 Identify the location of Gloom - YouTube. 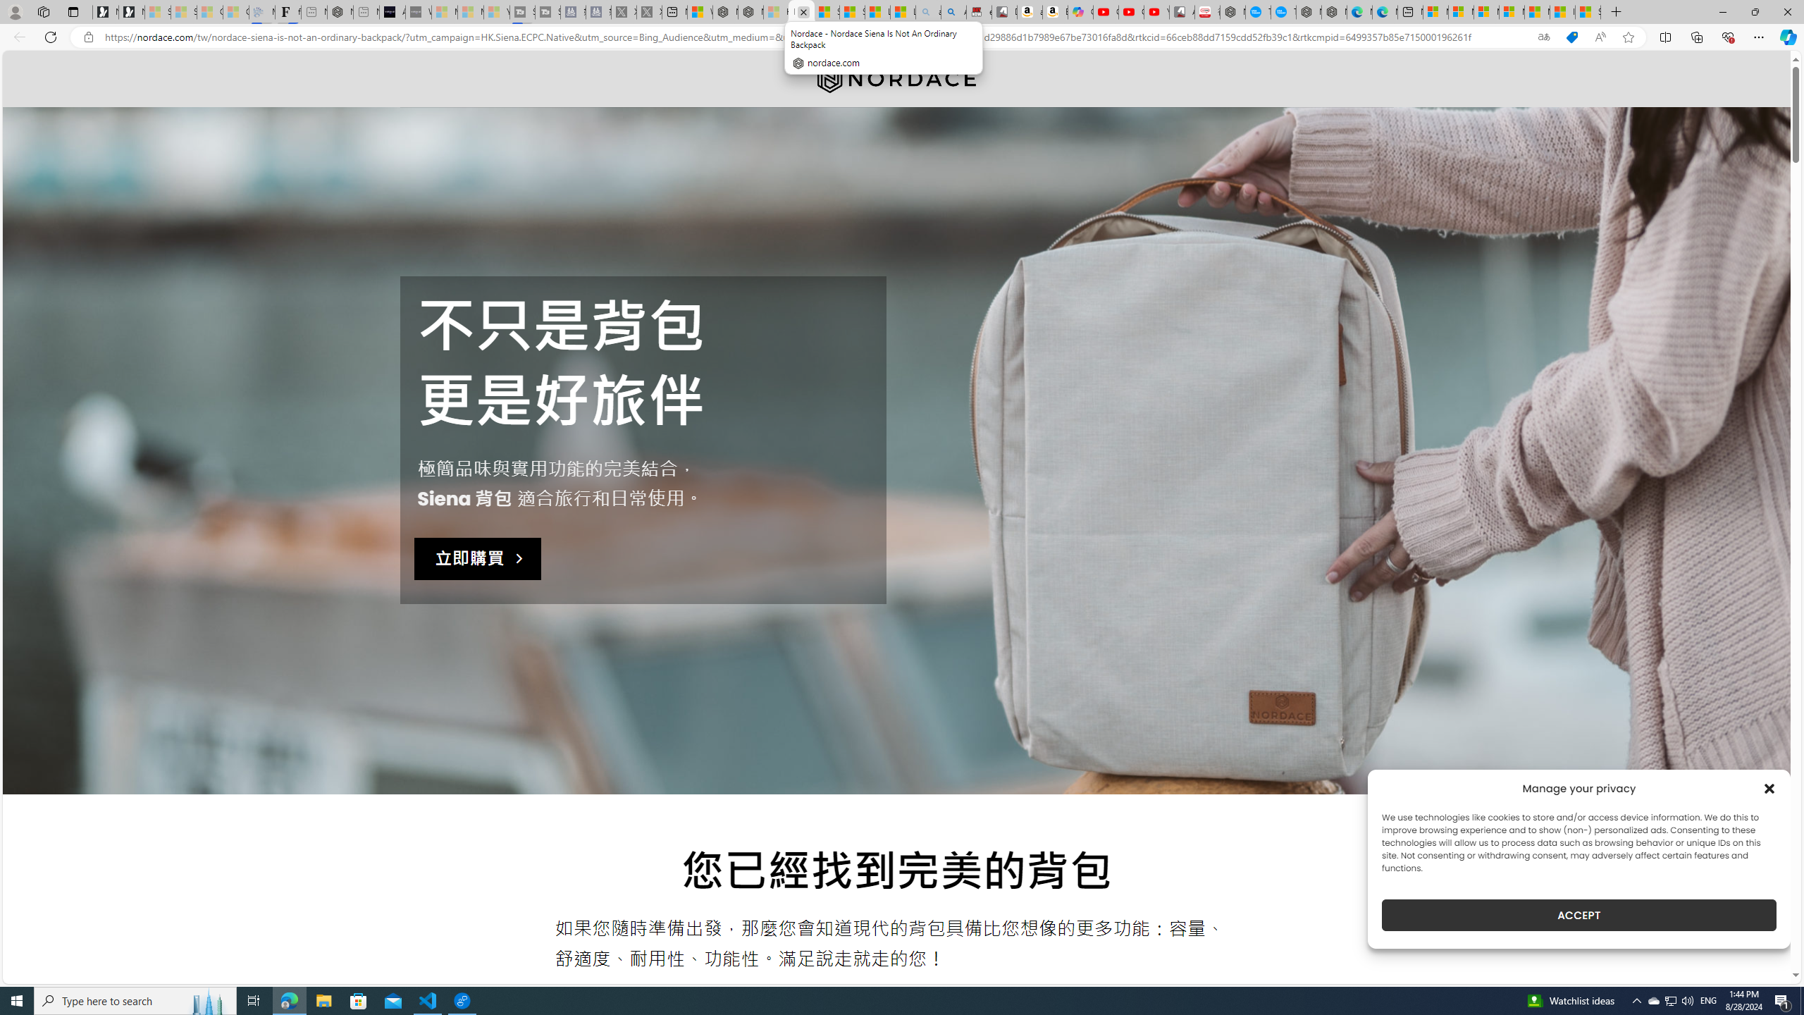
(1132, 12).